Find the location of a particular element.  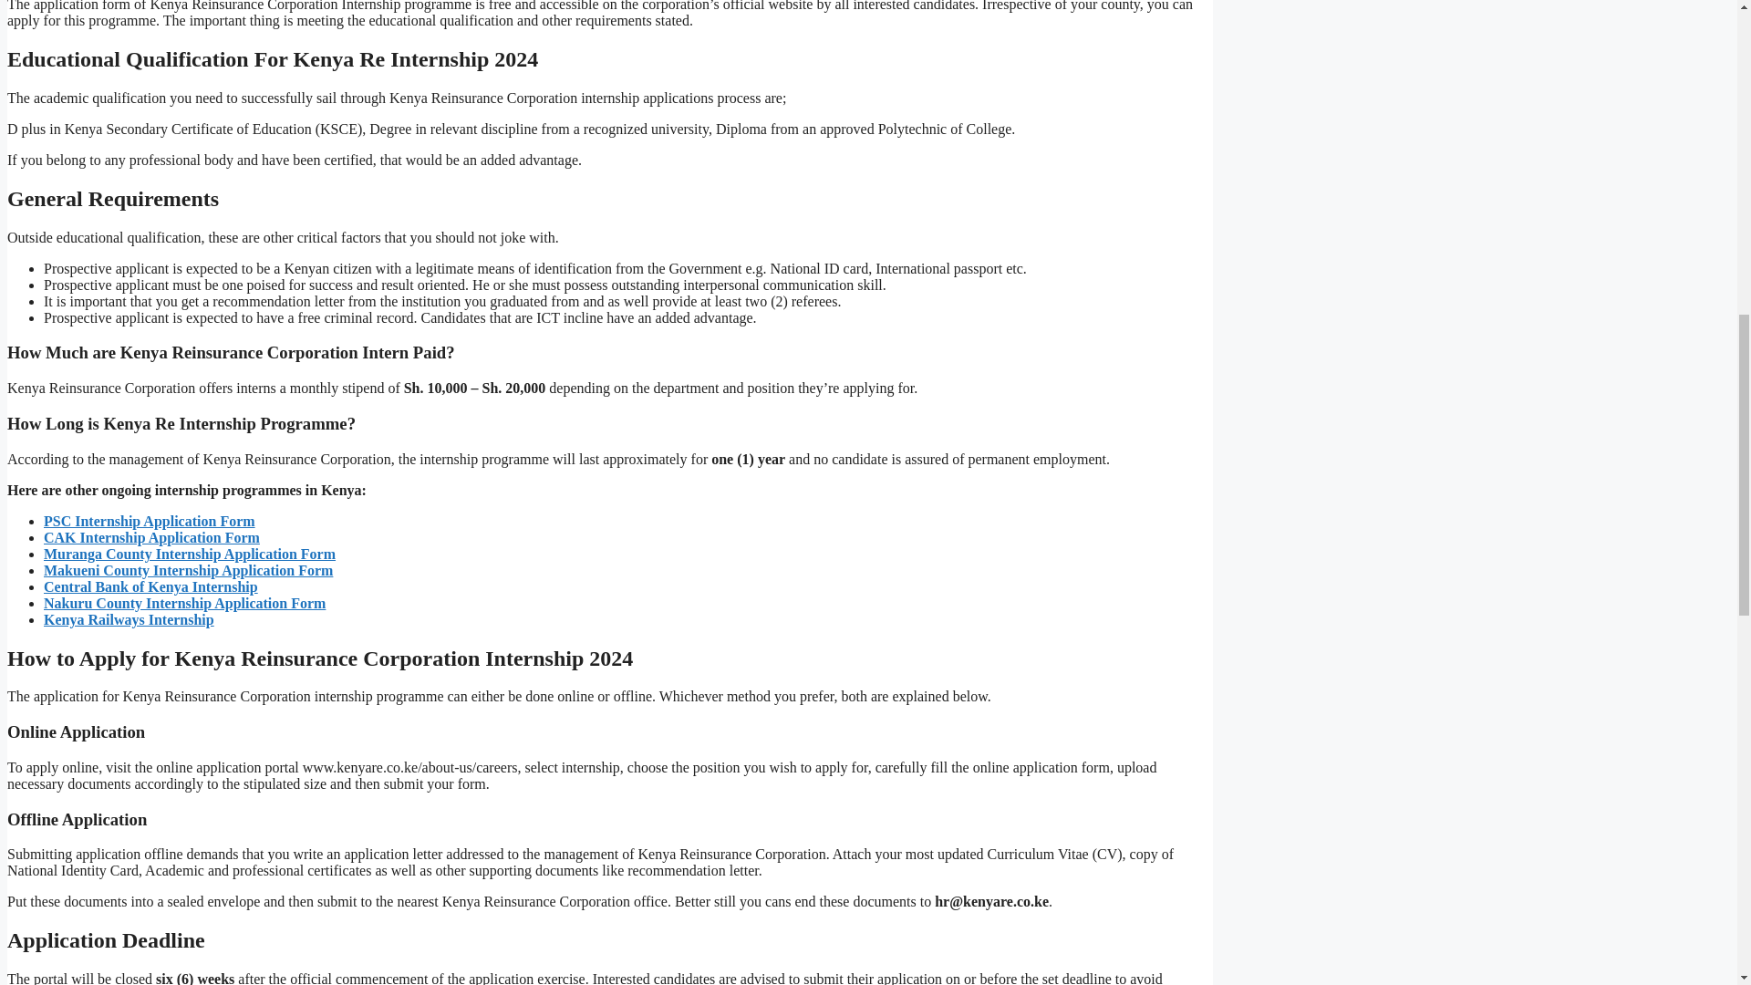

Central Bank of Kenya Internship is located at coordinates (150, 587).